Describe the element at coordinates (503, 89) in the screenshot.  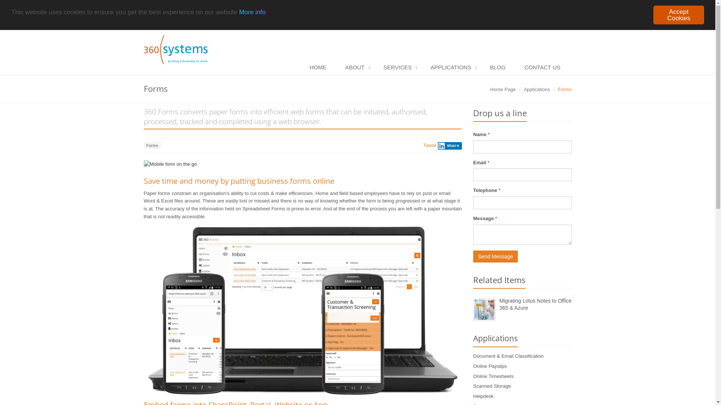
I see `Home Page` at that location.